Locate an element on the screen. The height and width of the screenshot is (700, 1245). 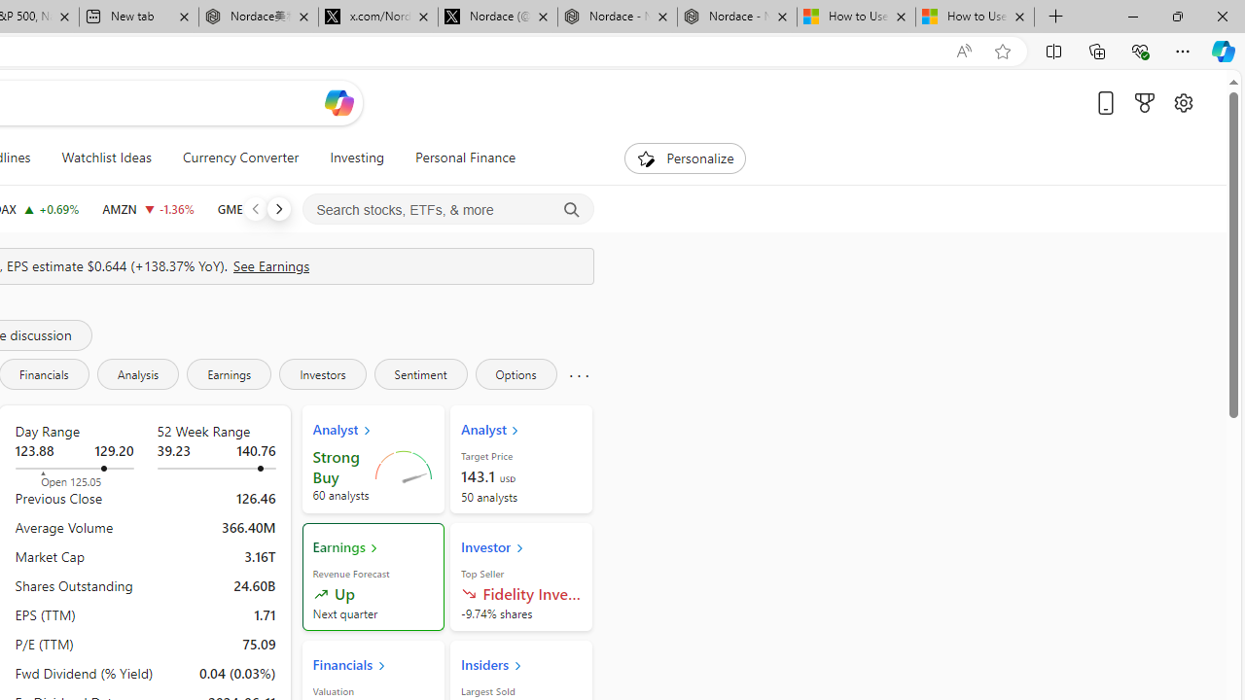
Sentiment is located at coordinates (420, 373).